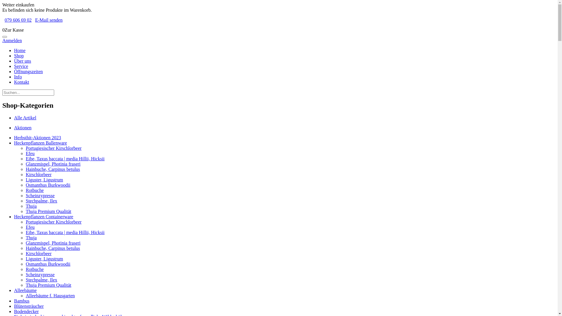  What do you see at coordinates (39, 174) in the screenshot?
I see `Kirschlorbeer` at bounding box center [39, 174].